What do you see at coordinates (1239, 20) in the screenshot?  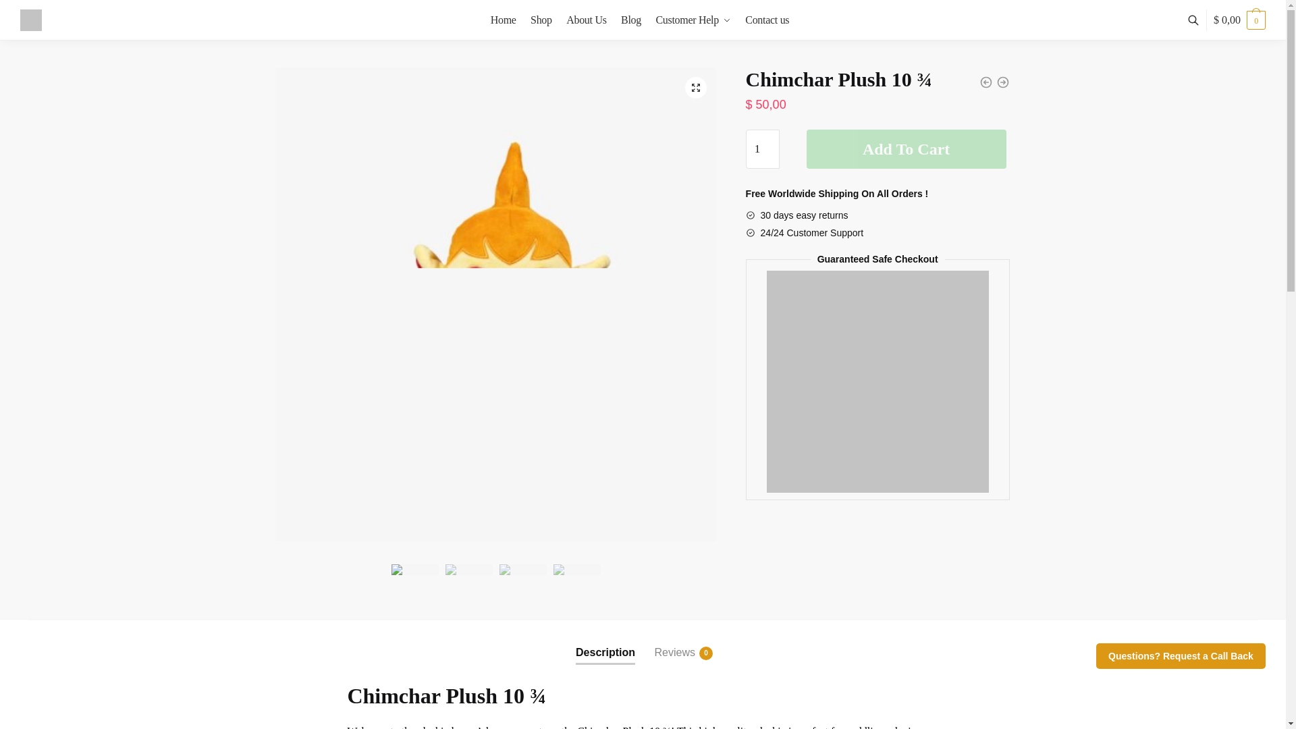 I see `View your shopping cart` at bounding box center [1239, 20].